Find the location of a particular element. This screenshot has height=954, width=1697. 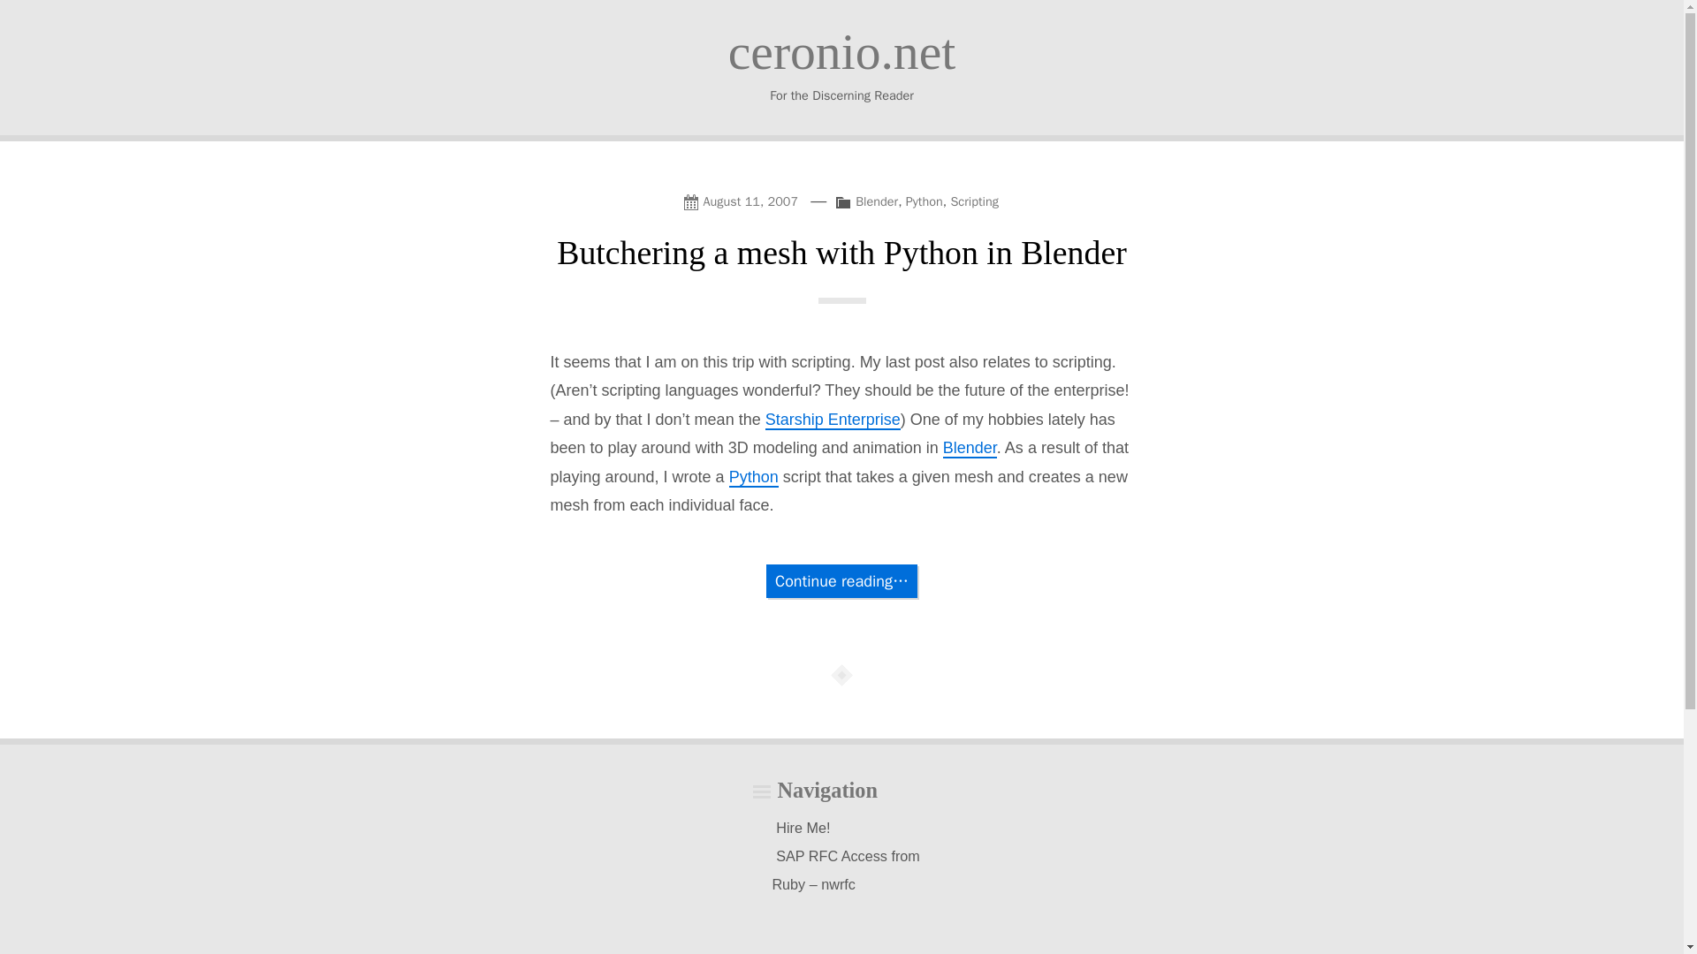

Blender is located at coordinates (970, 449).